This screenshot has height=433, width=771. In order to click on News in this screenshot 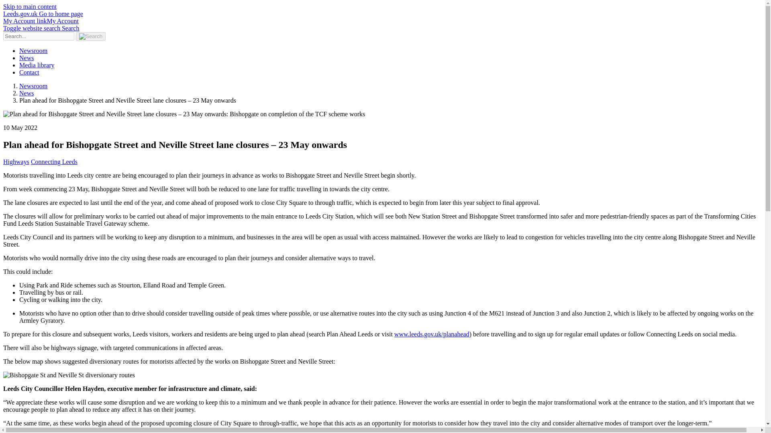, I will do `click(27, 93)`.